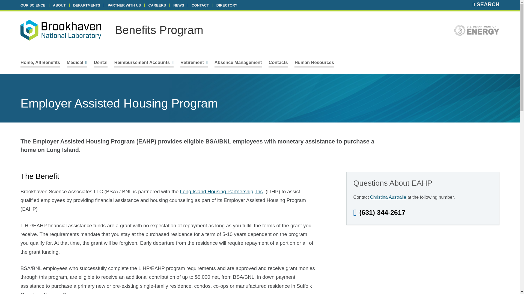  Describe the element at coordinates (124, 5) in the screenshot. I see `PARTNER WITH US` at that location.